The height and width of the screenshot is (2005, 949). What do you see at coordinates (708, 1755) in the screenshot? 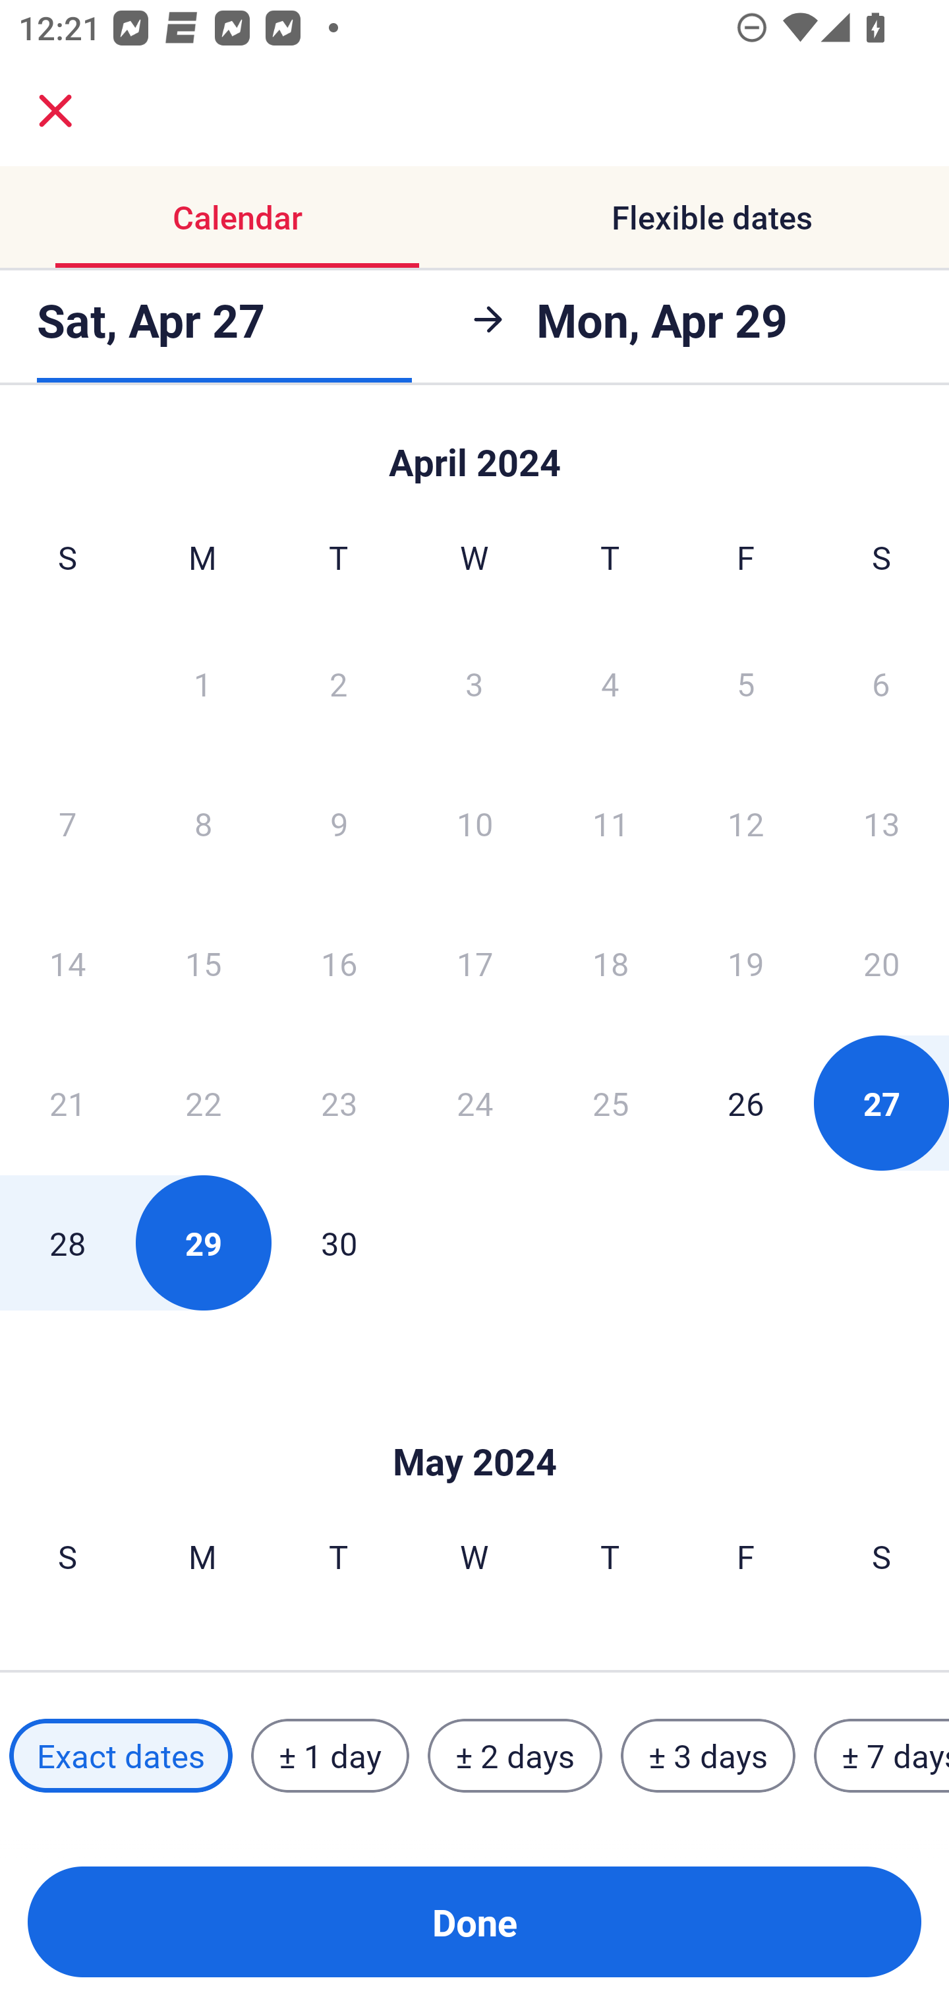
I see `± 3 days` at bounding box center [708, 1755].